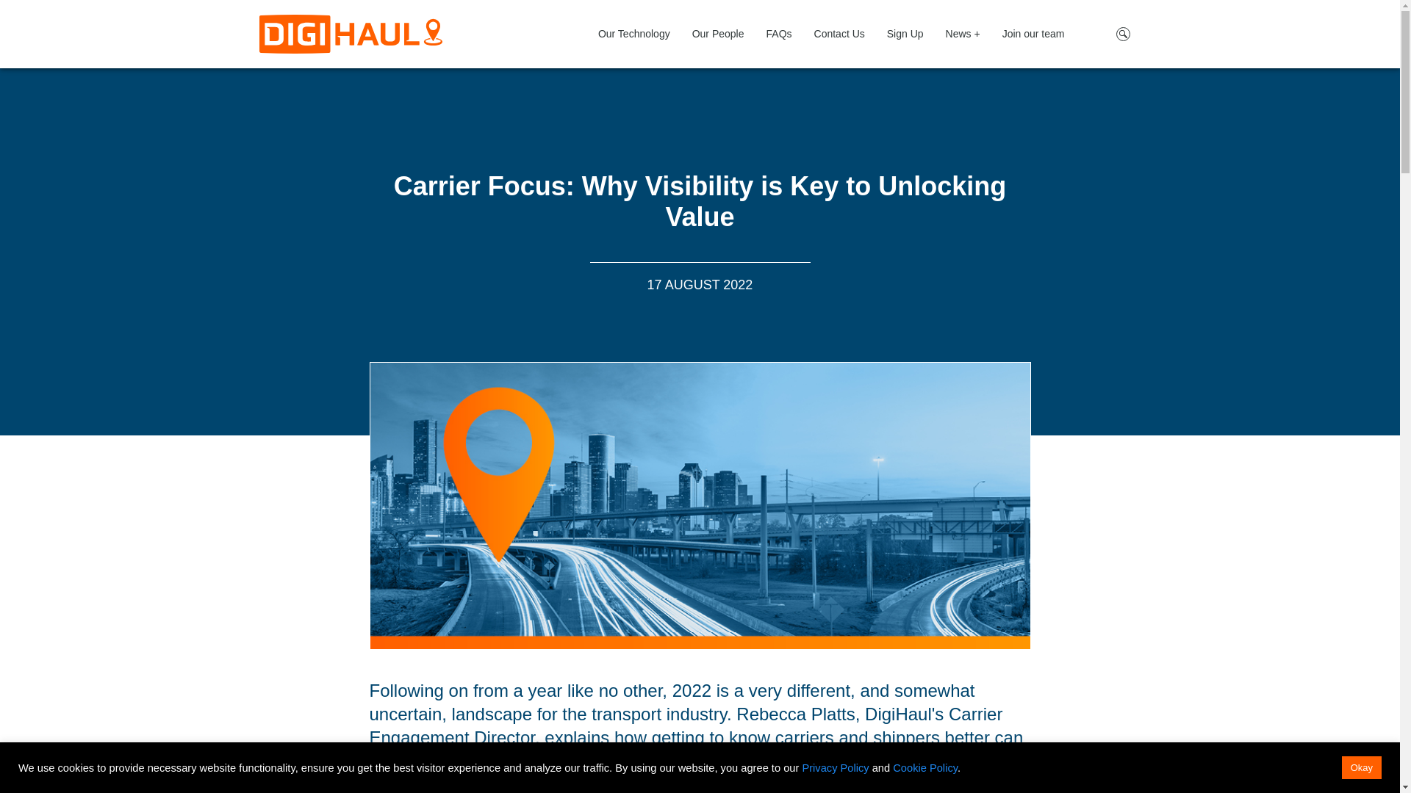 The image size is (1411, 793). I want to click on Contact Us, so click(839, 34).